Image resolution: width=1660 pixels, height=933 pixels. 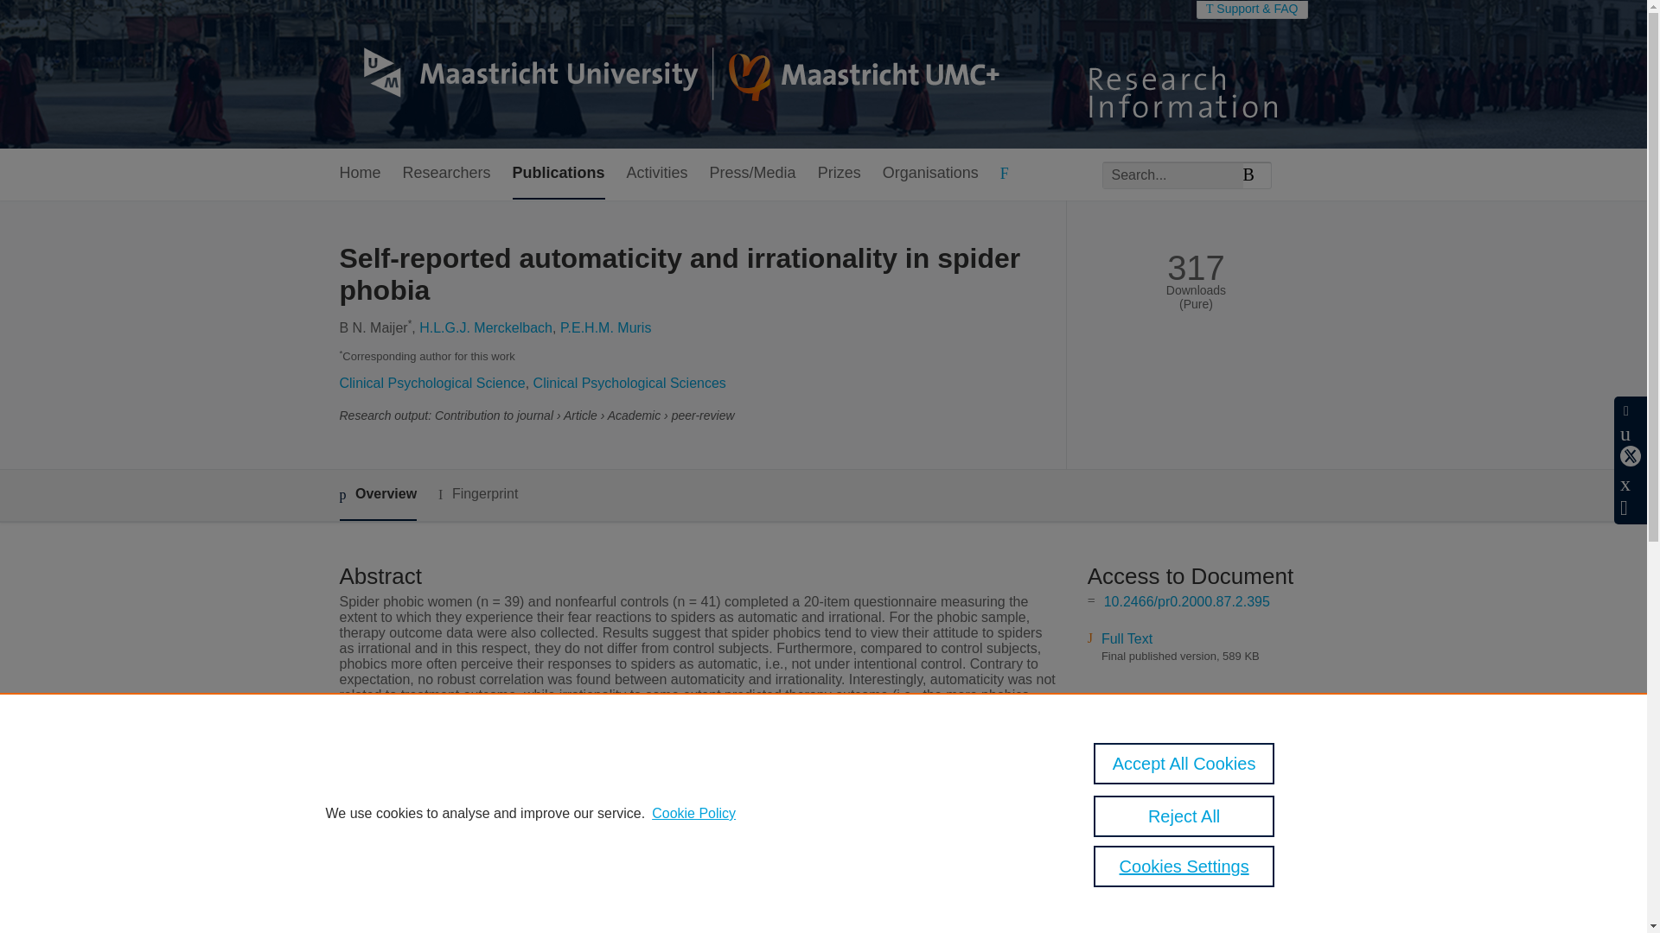 I want to click on Psychological Reports, so click(x=649, y=794).